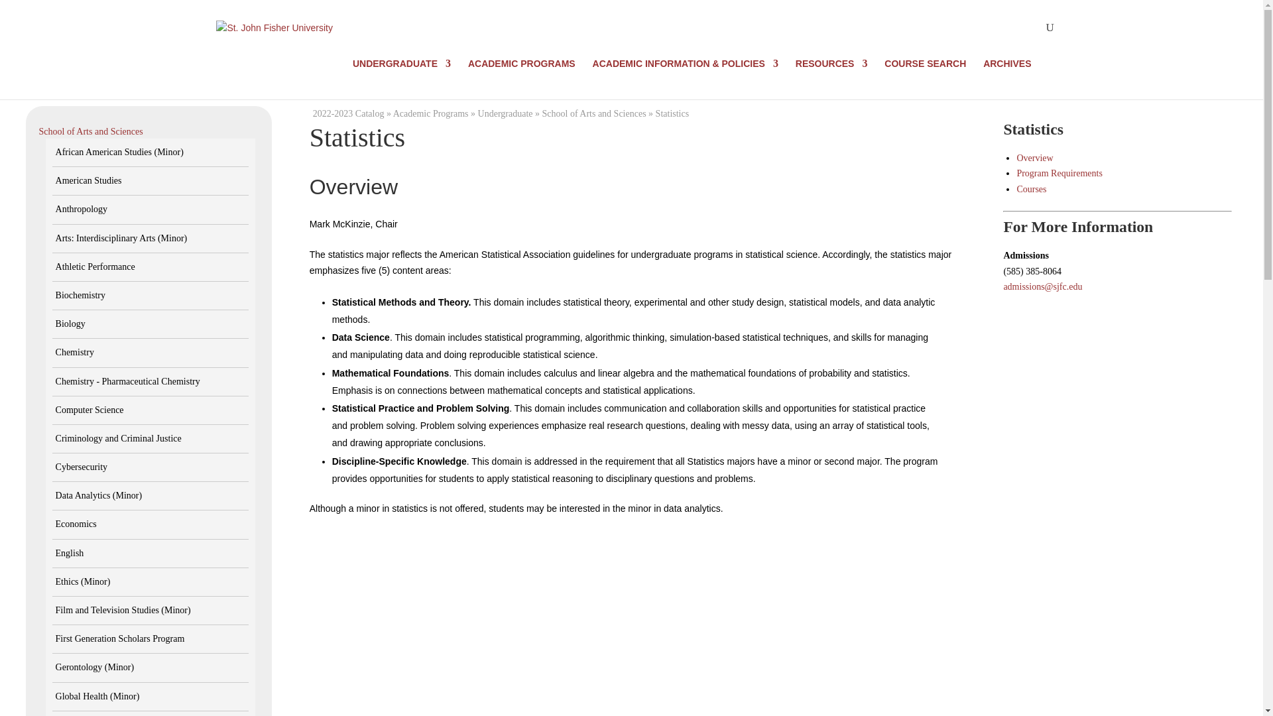 The height and width of the screenshot is (716, 1273). Describe the element at coordinates (95, 267) in the screenshot. I see `Athletic Performance` at that location.